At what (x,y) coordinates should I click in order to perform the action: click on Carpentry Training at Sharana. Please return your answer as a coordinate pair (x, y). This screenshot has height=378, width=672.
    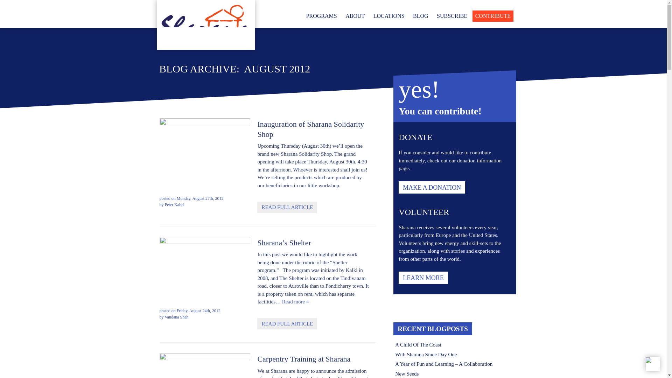
    Looking at the image, I should click on (304, 359).